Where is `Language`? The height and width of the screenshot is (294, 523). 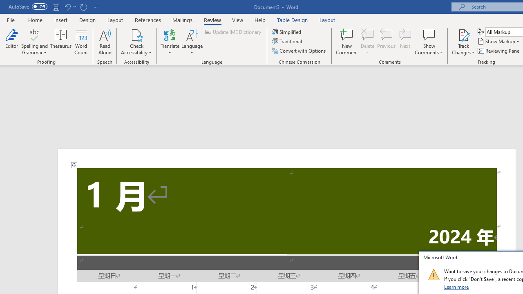 Language is located at coordinates (192, 42).